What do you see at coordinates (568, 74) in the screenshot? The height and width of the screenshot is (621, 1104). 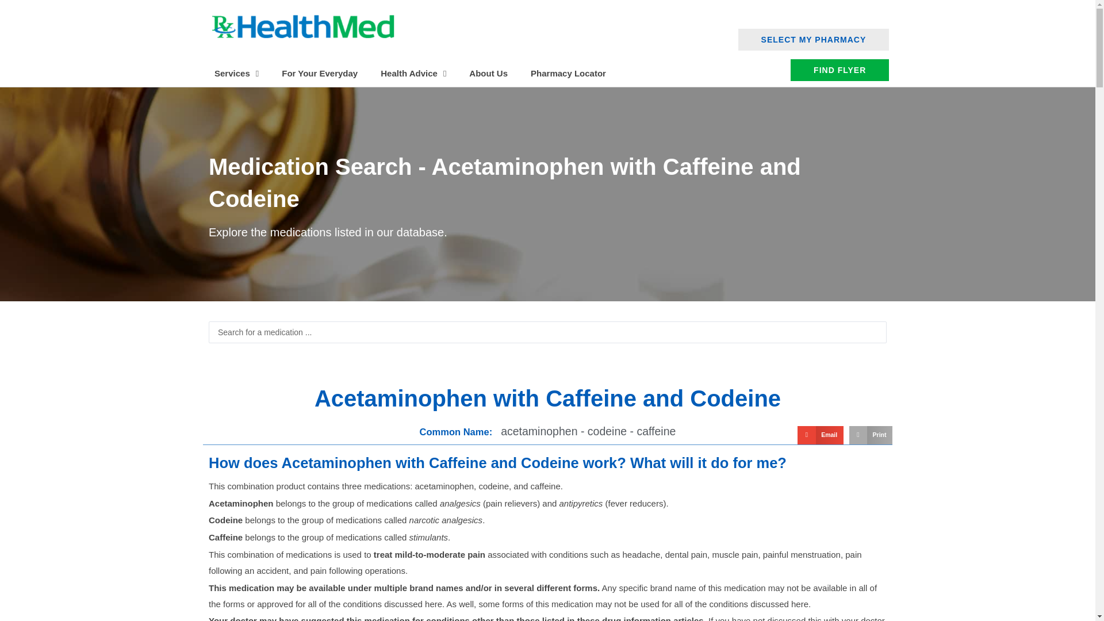 I see `Pharmacy Locator` at bounding box center [568, 74].